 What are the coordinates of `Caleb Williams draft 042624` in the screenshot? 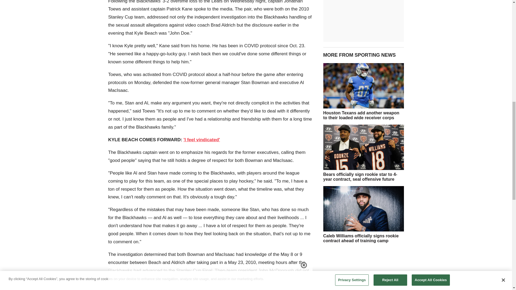 It's located at (363, 209).